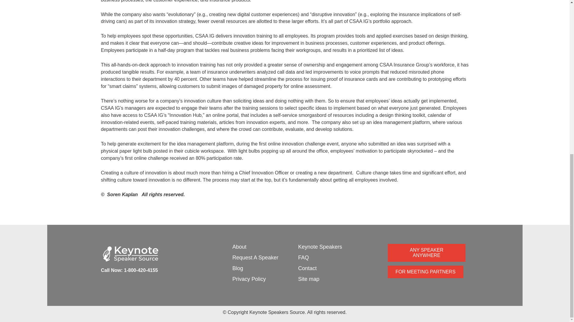 This screenshot has height=322, width=574. What do you see at coordinates (425, 272) in the screenshot?
I see `FOR MEETING PARTNERS` at bounding box center [425, 272].